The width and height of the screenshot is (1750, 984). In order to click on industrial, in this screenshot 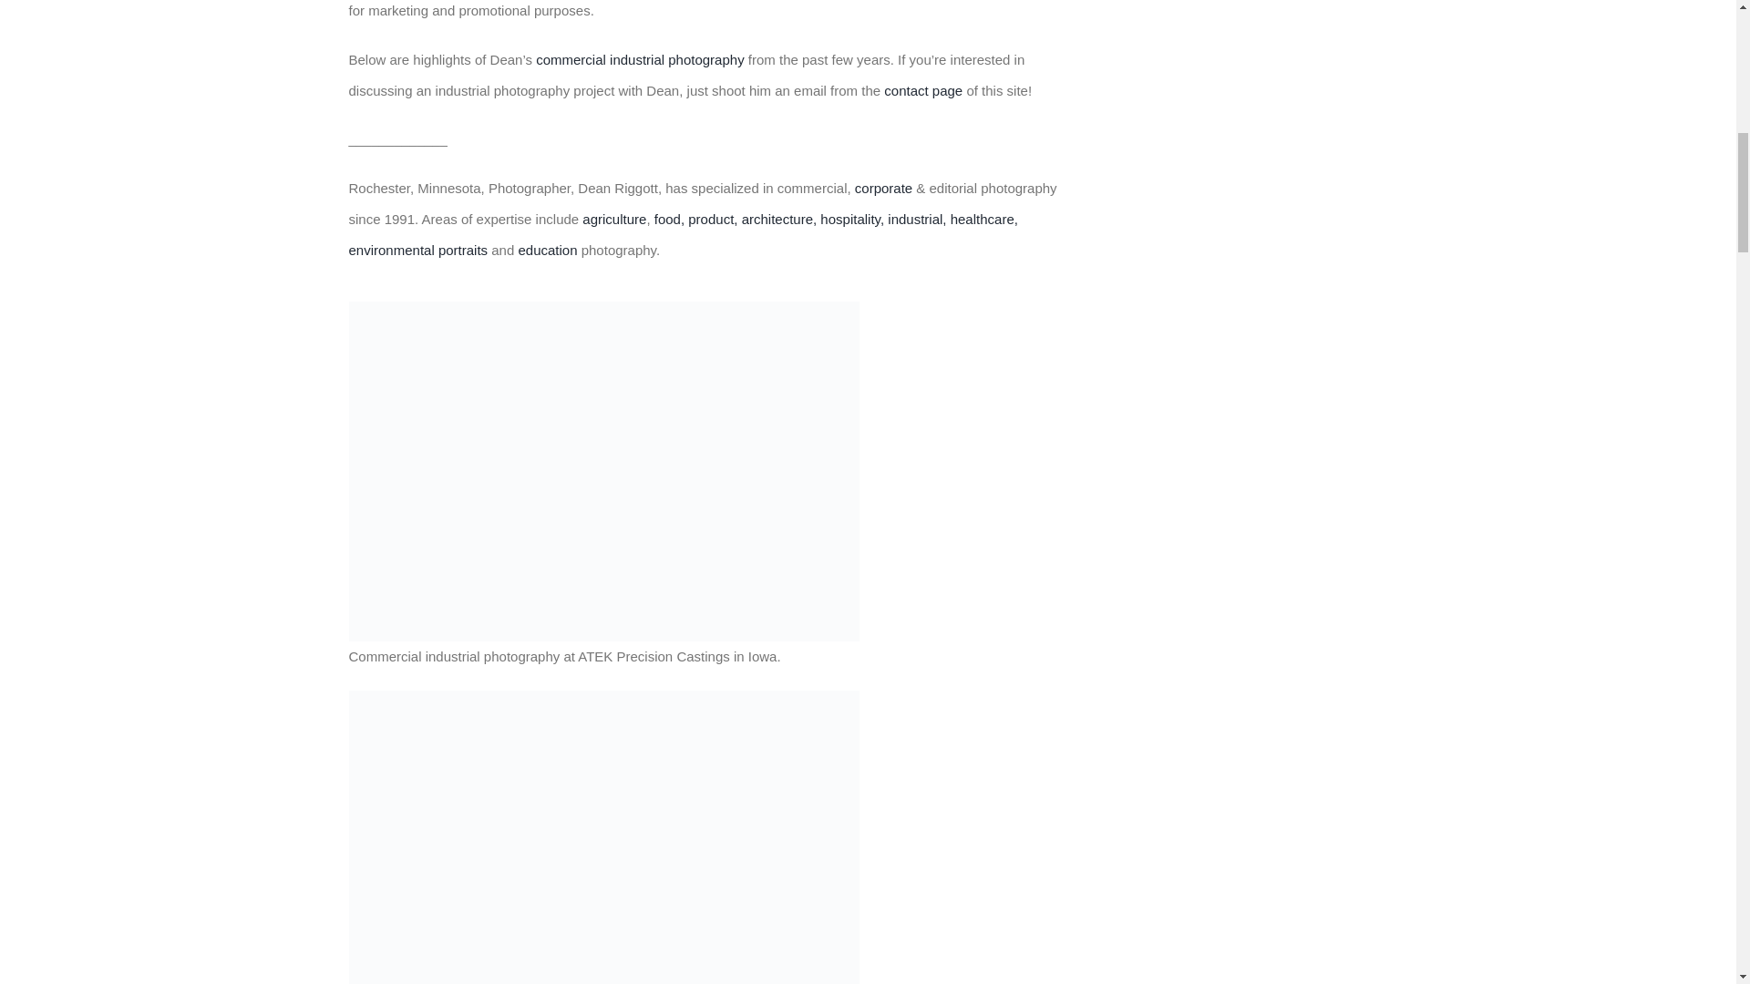, I will do `click(917, 219)`.